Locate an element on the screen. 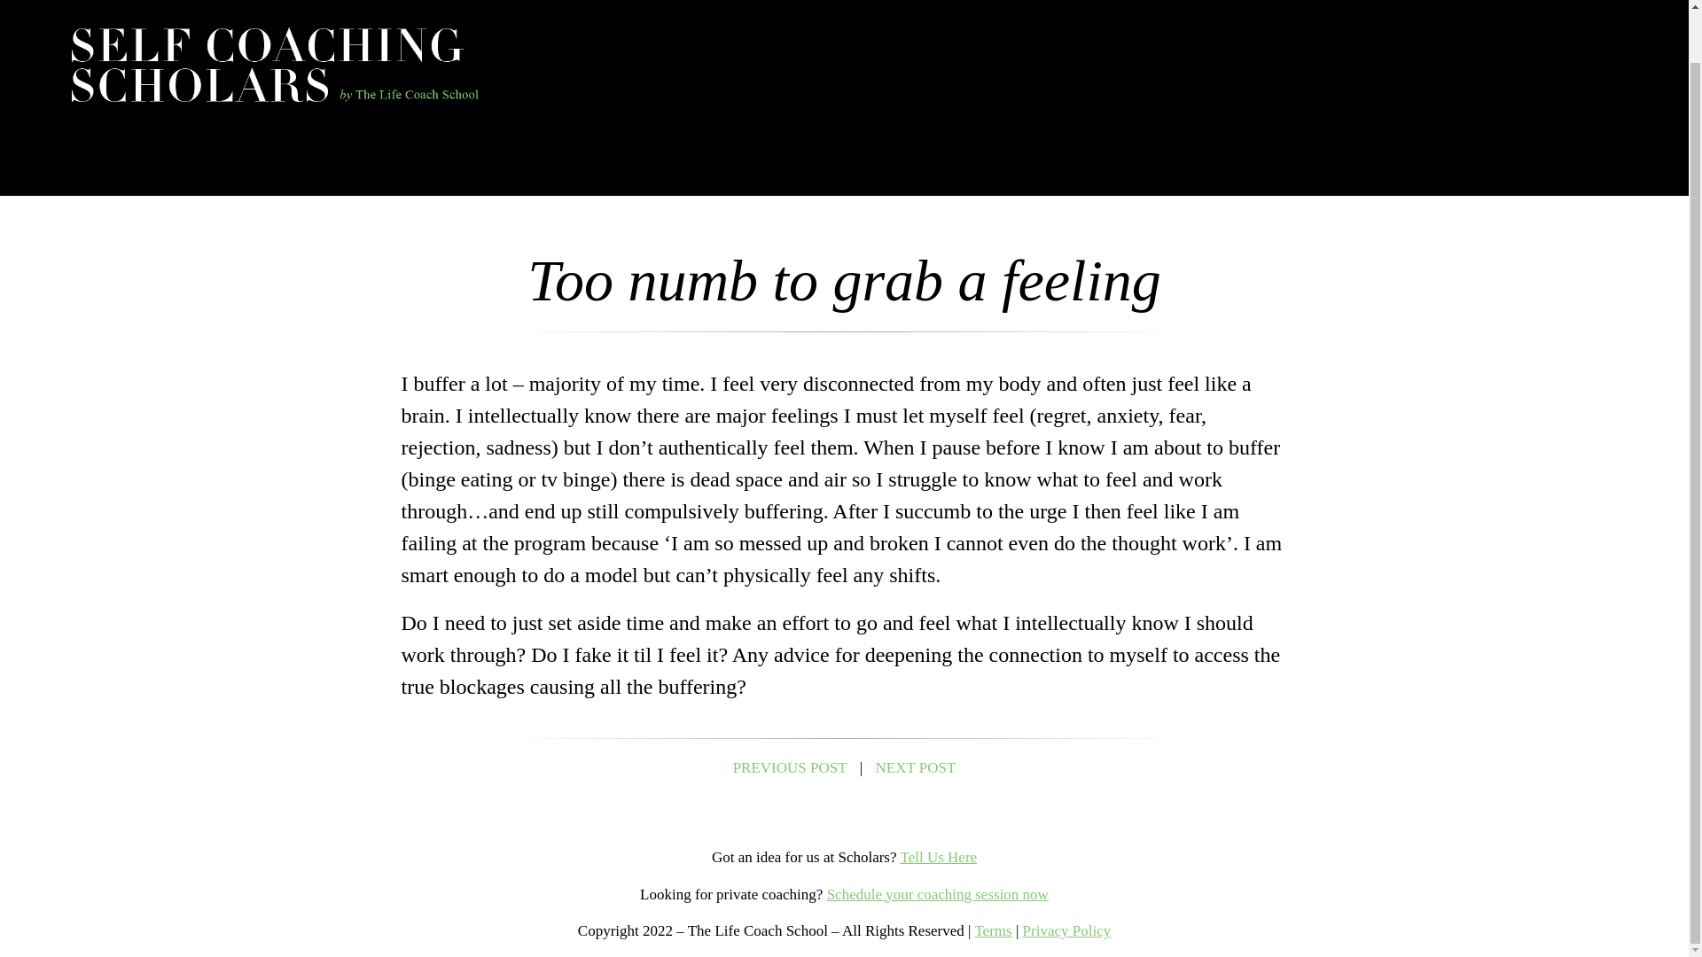  Schedule your coaching session now is located at coordinates (938, 895).